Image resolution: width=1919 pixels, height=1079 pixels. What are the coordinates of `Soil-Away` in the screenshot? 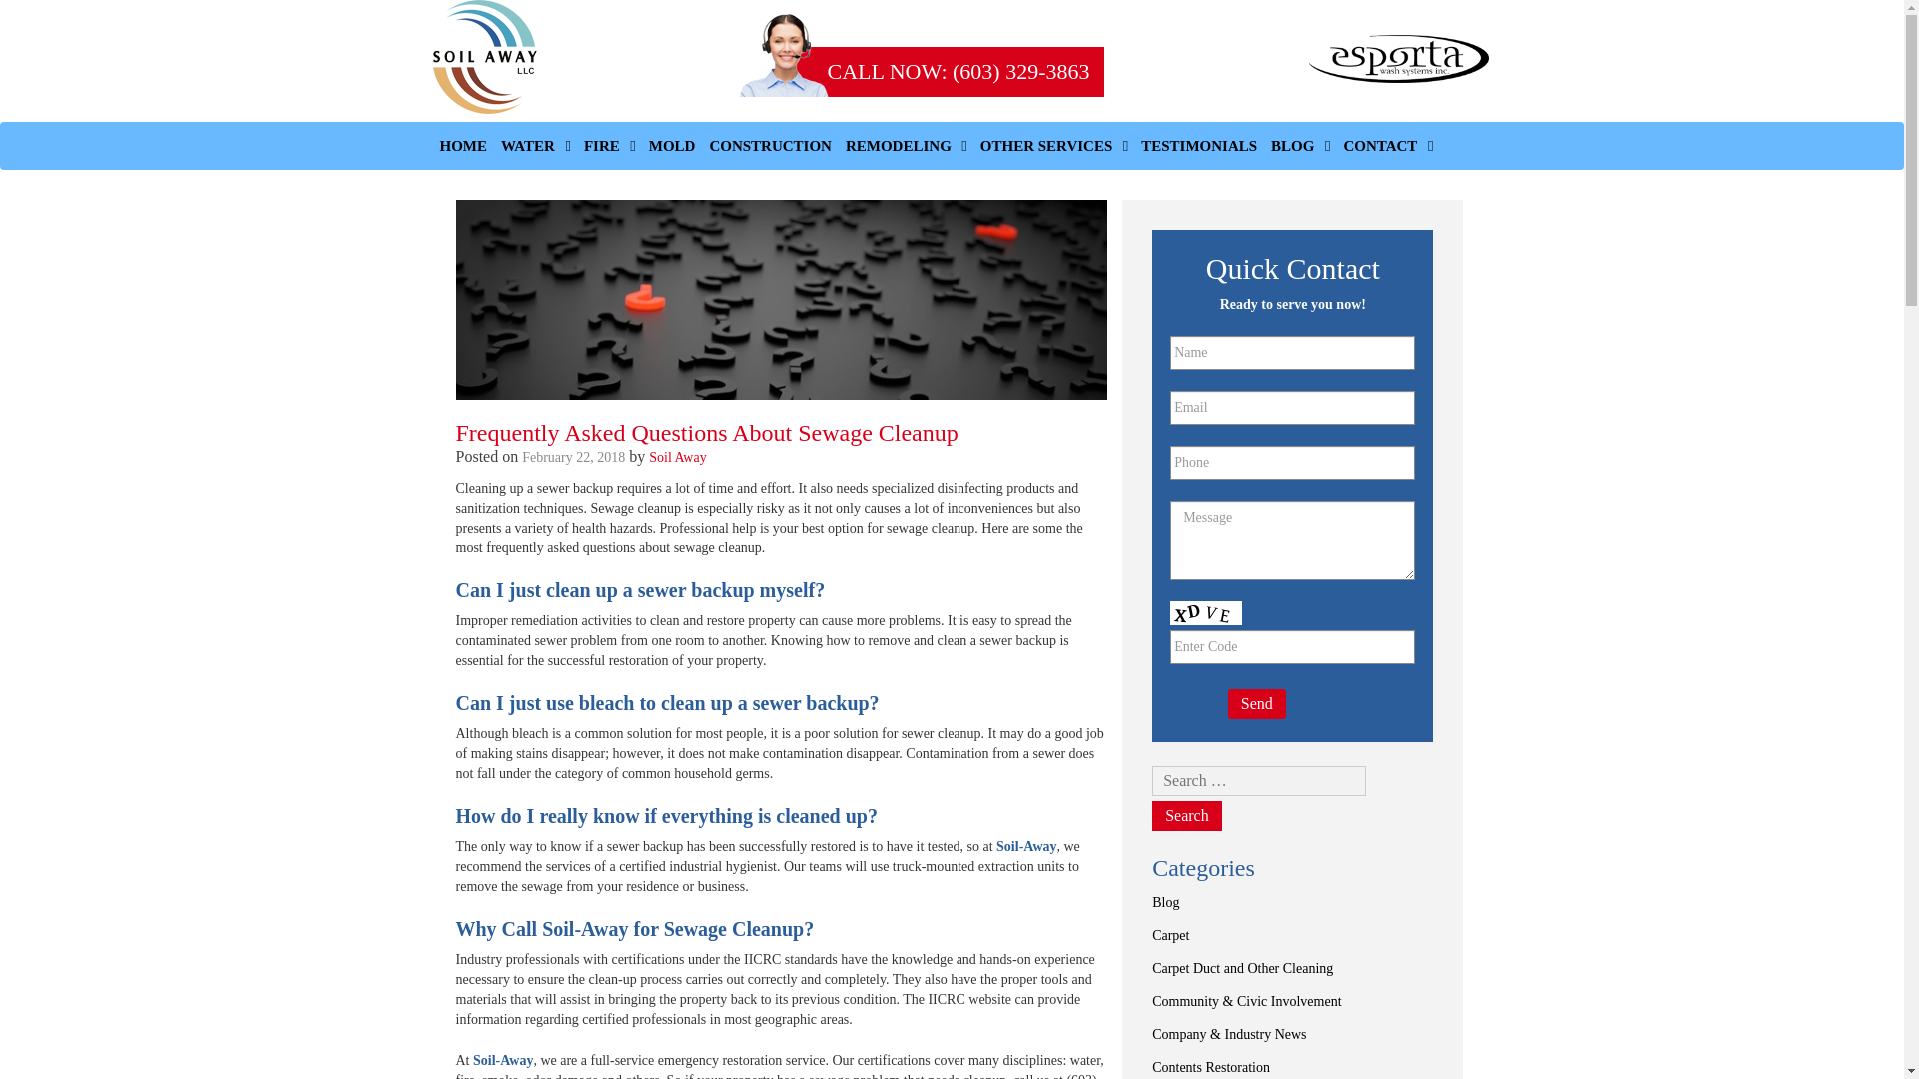 It's located at (1025, 847).